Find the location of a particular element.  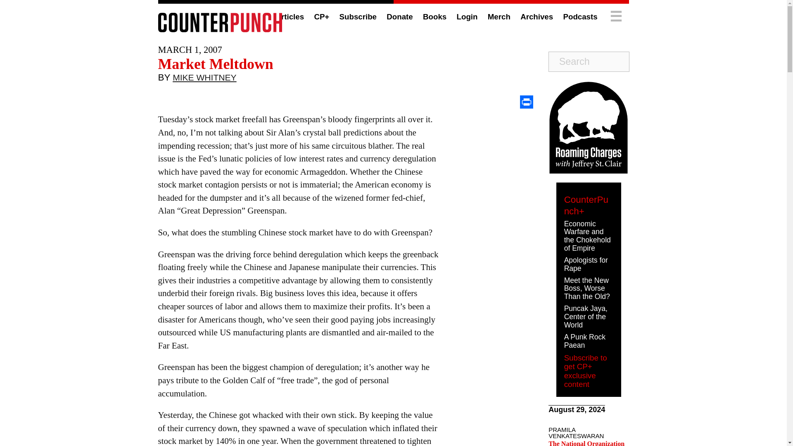

Archives is located at coordinates (536, 17).